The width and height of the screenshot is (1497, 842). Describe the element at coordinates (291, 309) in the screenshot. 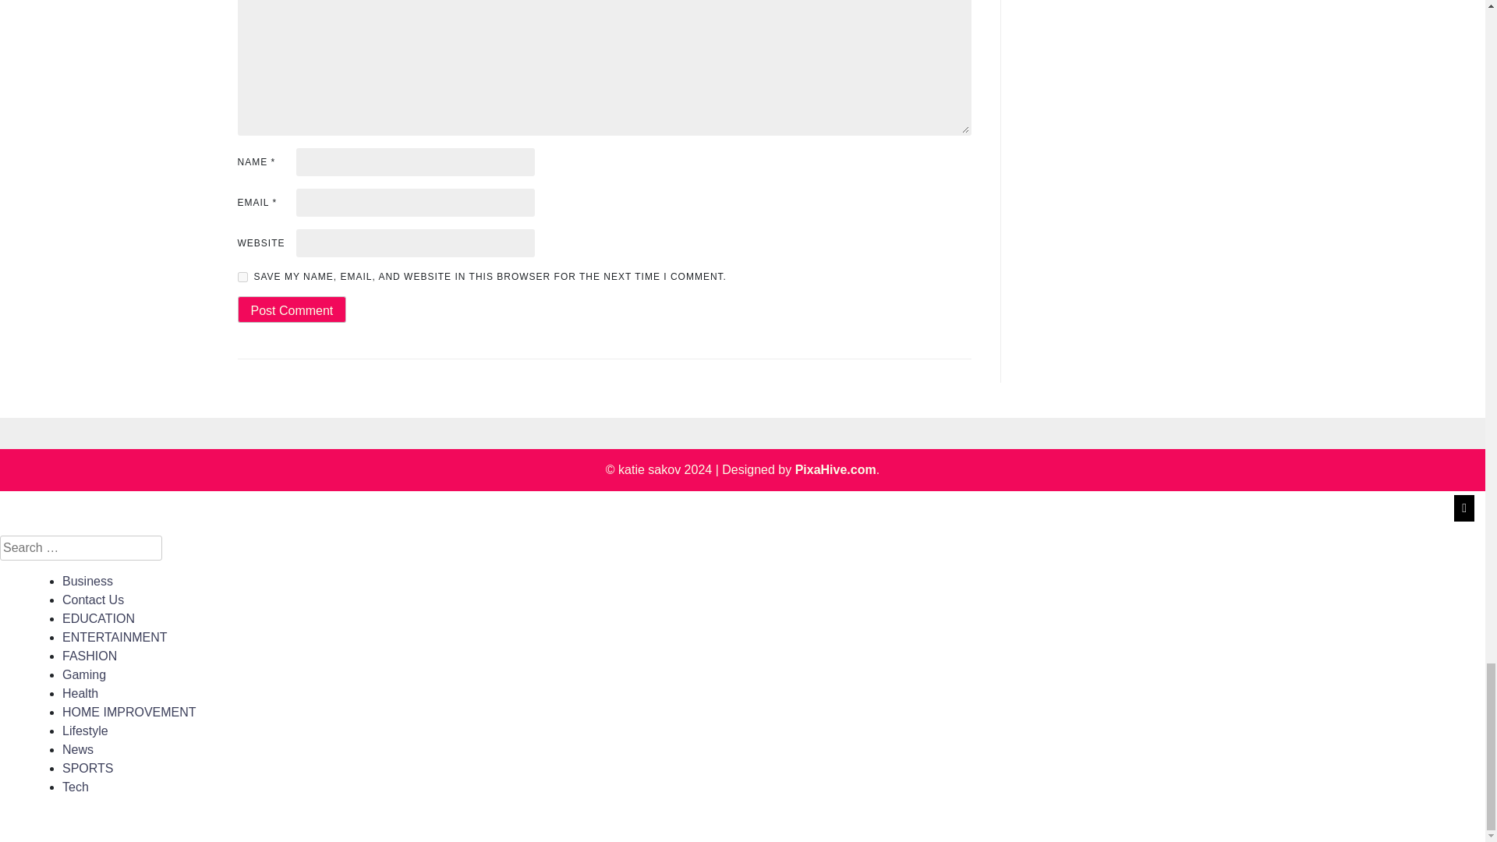

I see `Post Comment` at that location.